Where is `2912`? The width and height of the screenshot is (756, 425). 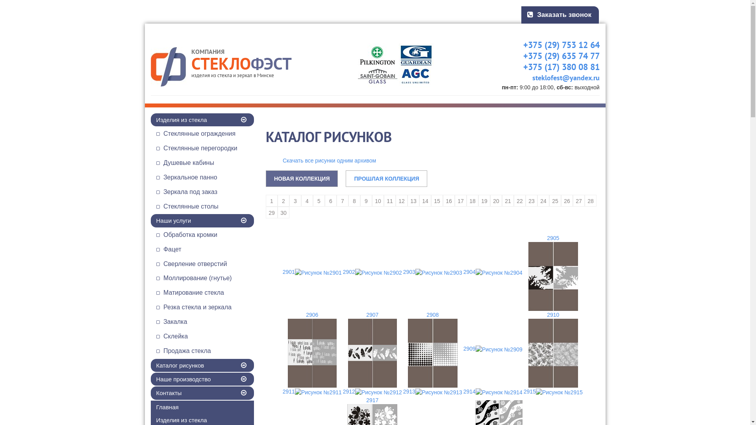
2912 is located at coordinates (372, 392).